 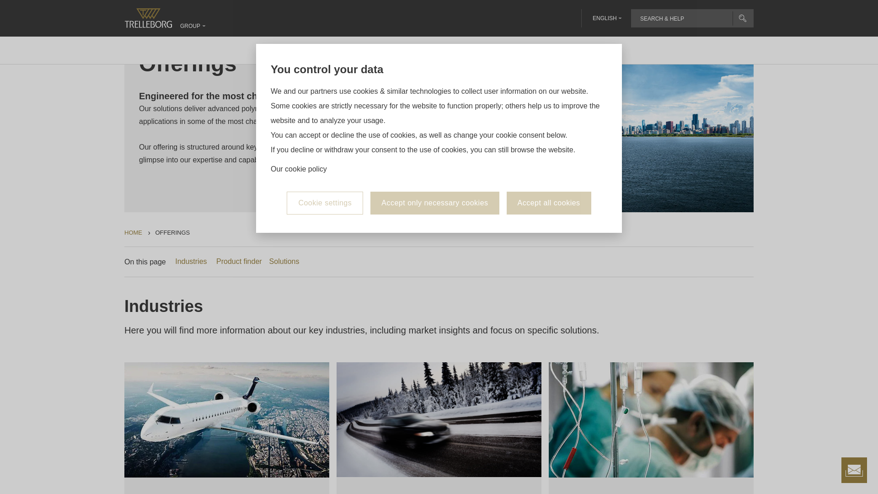 I want to click on Accept all cookies, so click(x=549, y=139).